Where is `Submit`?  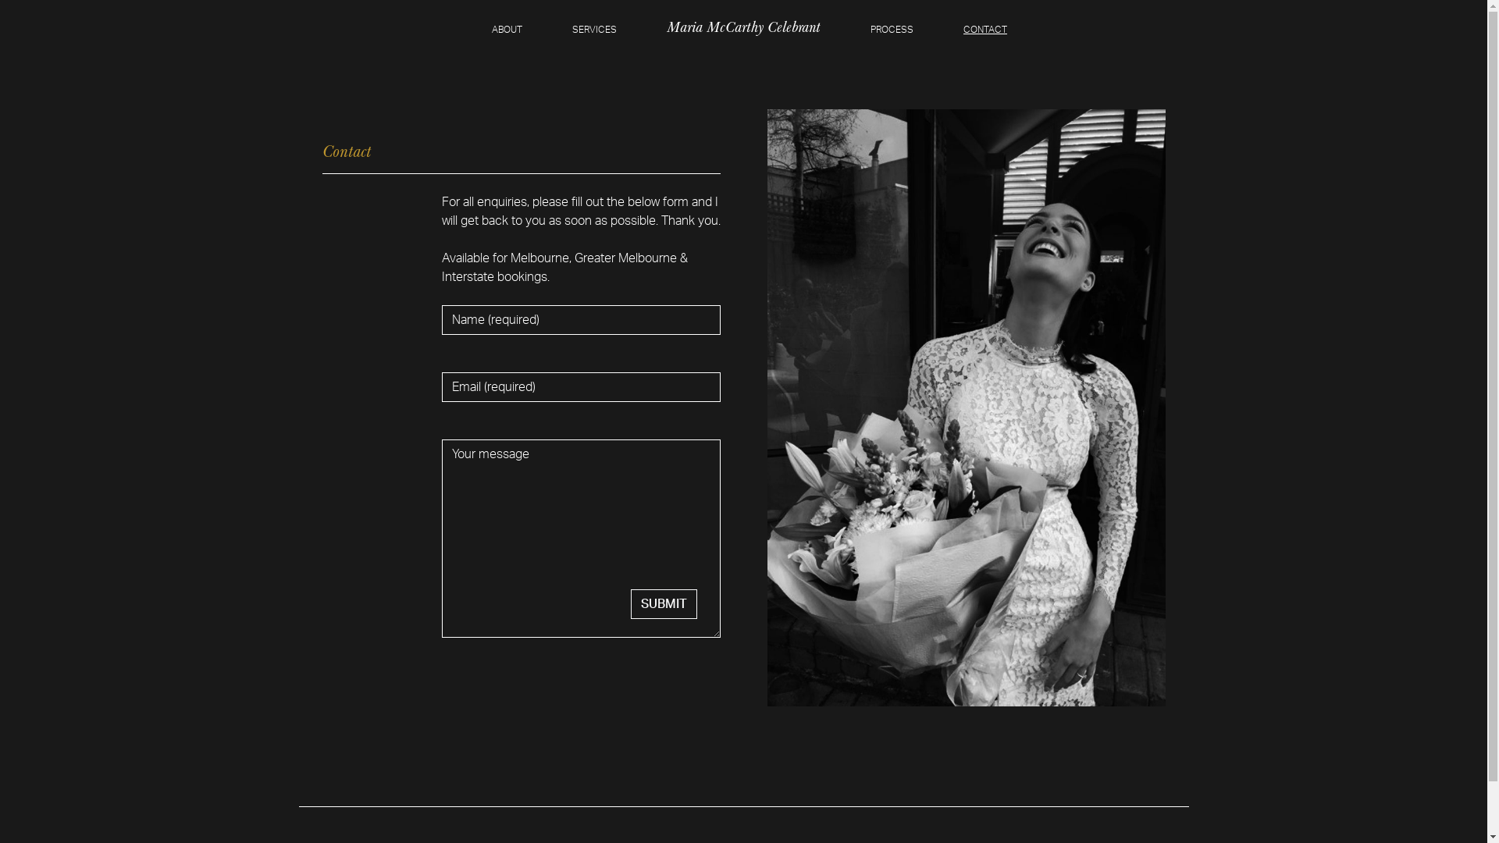 Submit is located at coordinates (664, 604).